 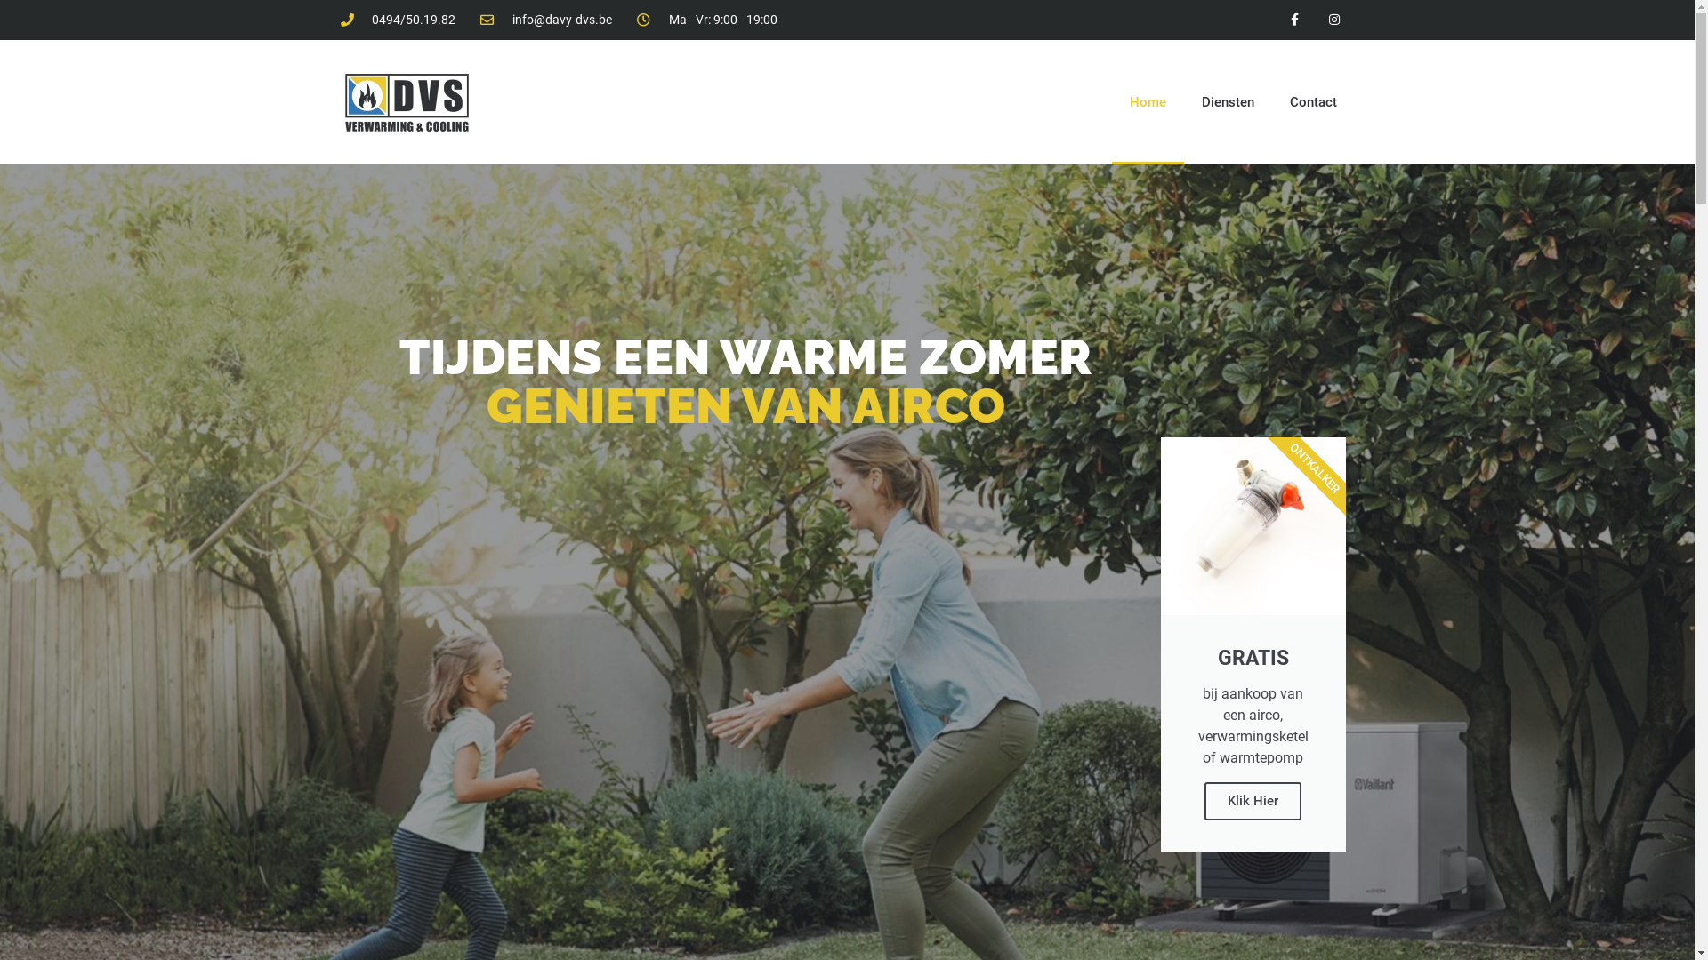 I want to click on Contact, so click(x=1313, y=102).